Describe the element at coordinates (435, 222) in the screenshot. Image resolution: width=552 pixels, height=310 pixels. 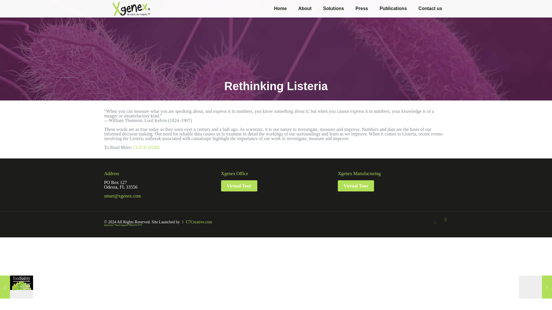
I see `LinkedIn` at that location.